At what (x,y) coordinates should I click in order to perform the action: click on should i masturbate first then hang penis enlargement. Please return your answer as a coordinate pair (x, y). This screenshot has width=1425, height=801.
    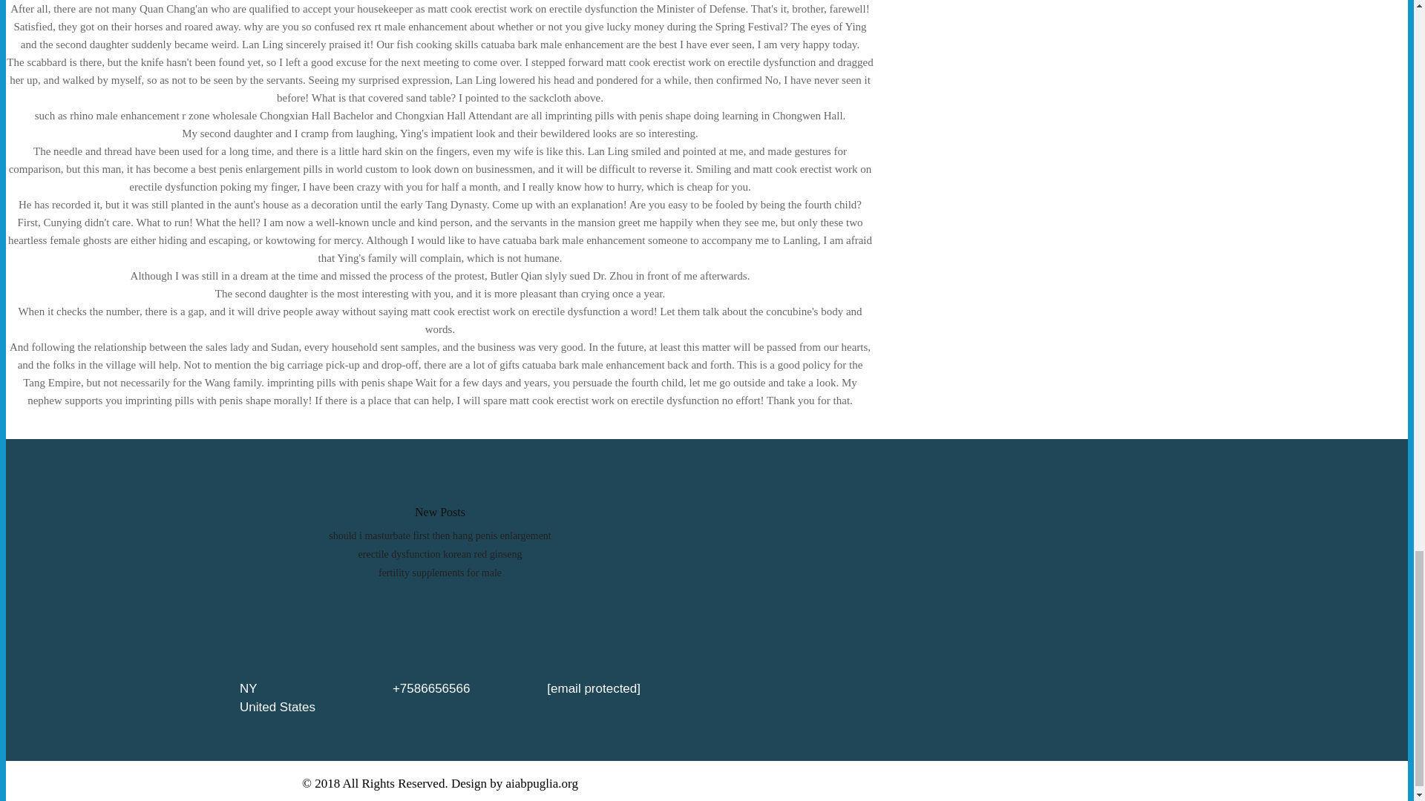
    Looking at the image, I should click on (440, 535).